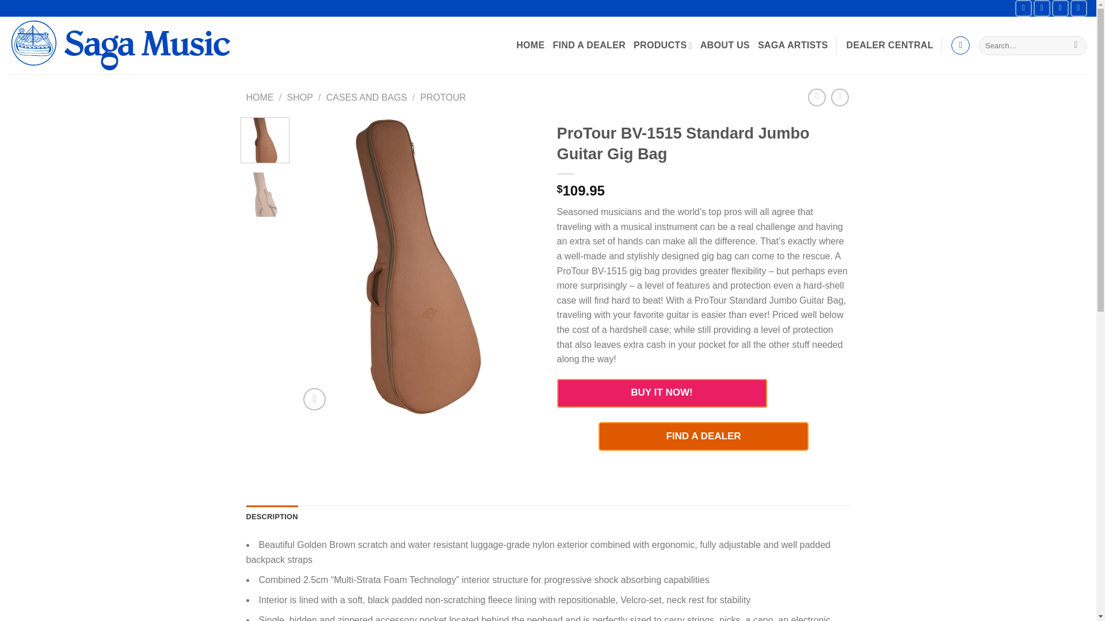 Image resolution: width=1105 pixels, height=621 pixels. I want to click on ABOUT US, so click(725, 45).